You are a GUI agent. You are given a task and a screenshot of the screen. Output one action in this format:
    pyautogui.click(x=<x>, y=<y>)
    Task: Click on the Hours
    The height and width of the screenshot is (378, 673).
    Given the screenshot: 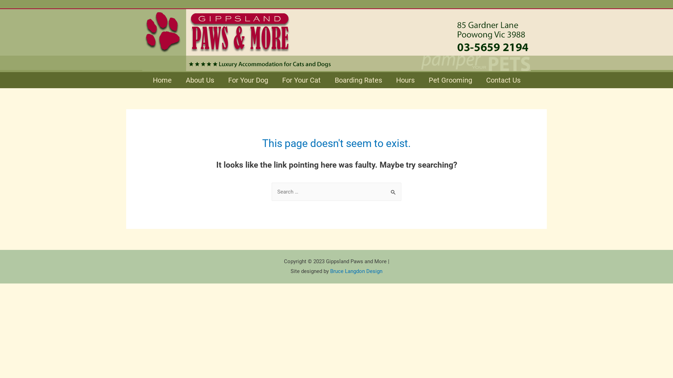 What is the action you would take?
    pyautogui.click(x=405, y=80)
    